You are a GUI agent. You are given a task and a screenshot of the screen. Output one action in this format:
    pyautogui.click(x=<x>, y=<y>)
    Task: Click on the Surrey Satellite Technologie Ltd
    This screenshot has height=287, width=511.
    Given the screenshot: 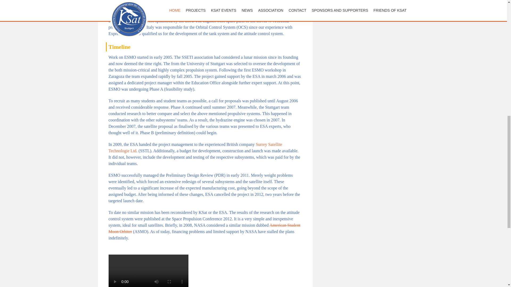 What is the action you would take?
    pyautogui.click(x=195, y=147)
    